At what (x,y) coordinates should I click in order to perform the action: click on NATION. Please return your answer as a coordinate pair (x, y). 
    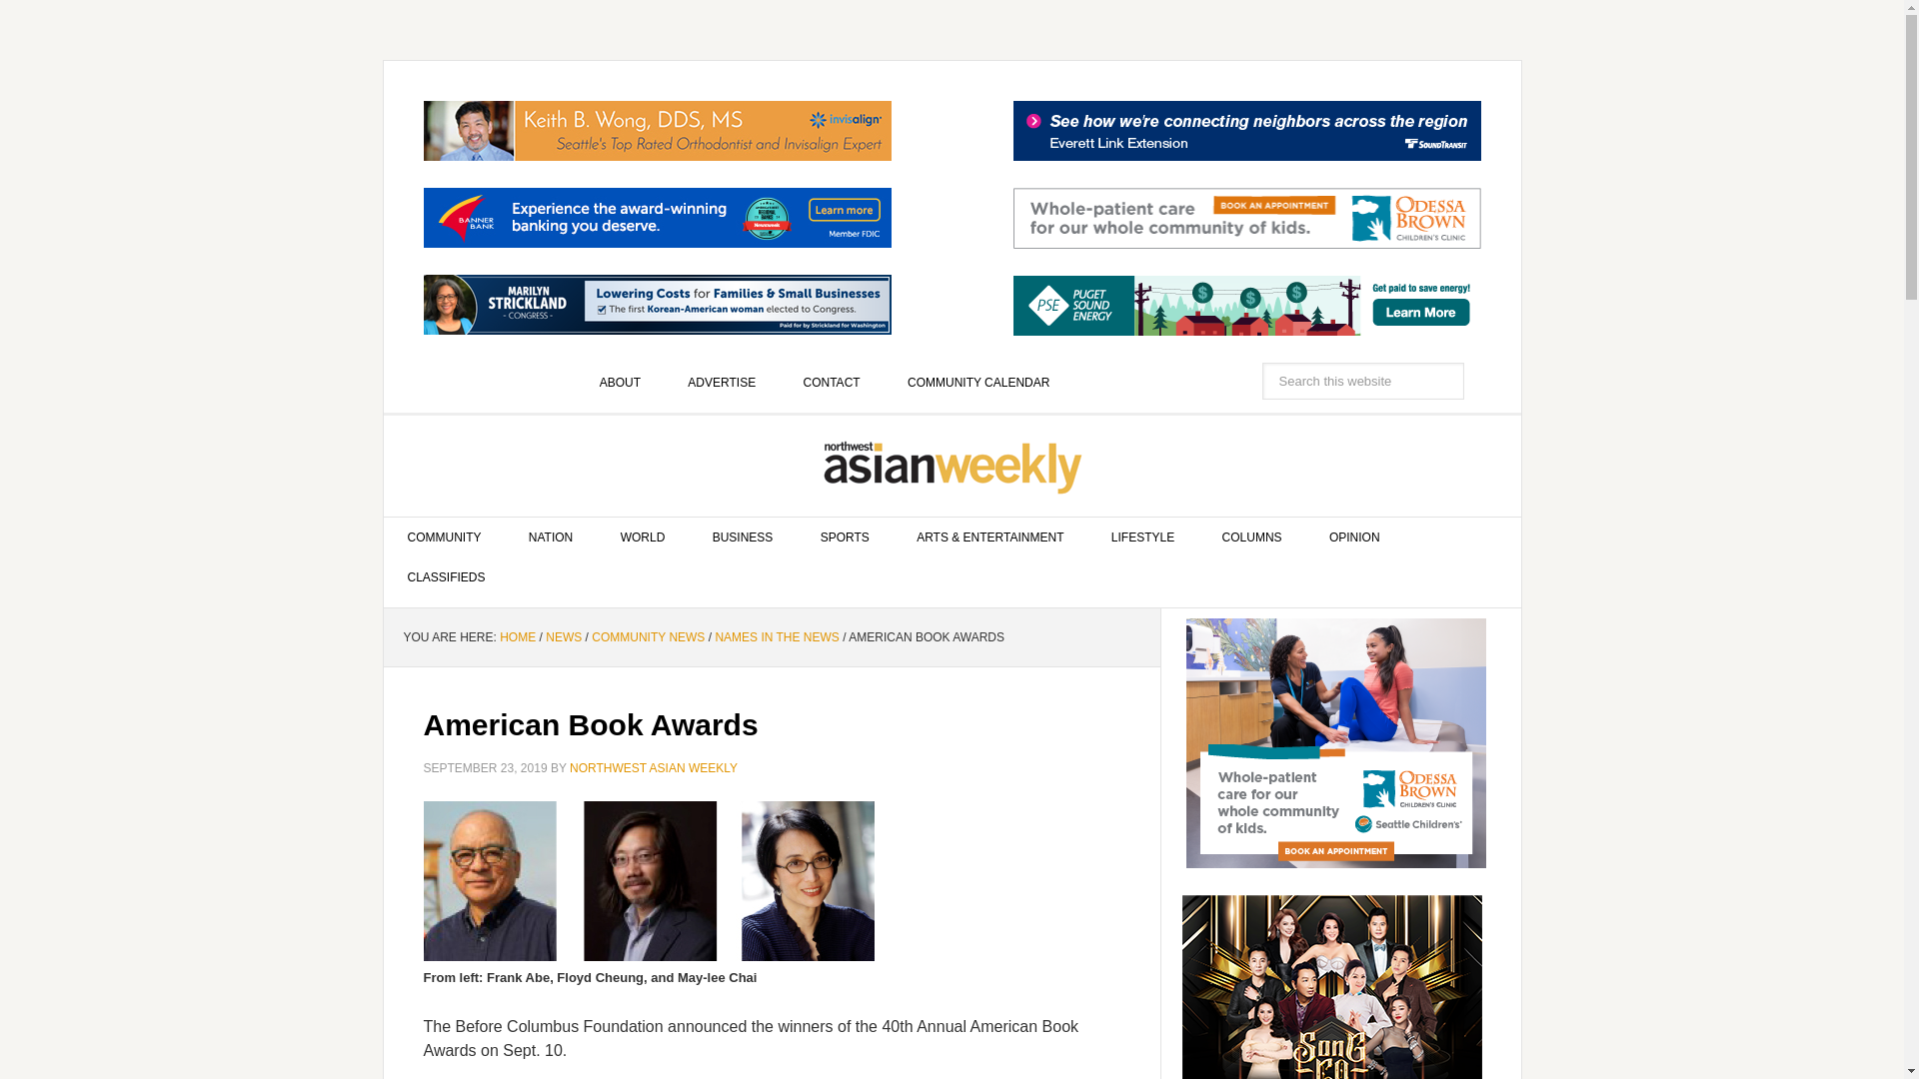
    Looking at the image, I should click on (550, 538).